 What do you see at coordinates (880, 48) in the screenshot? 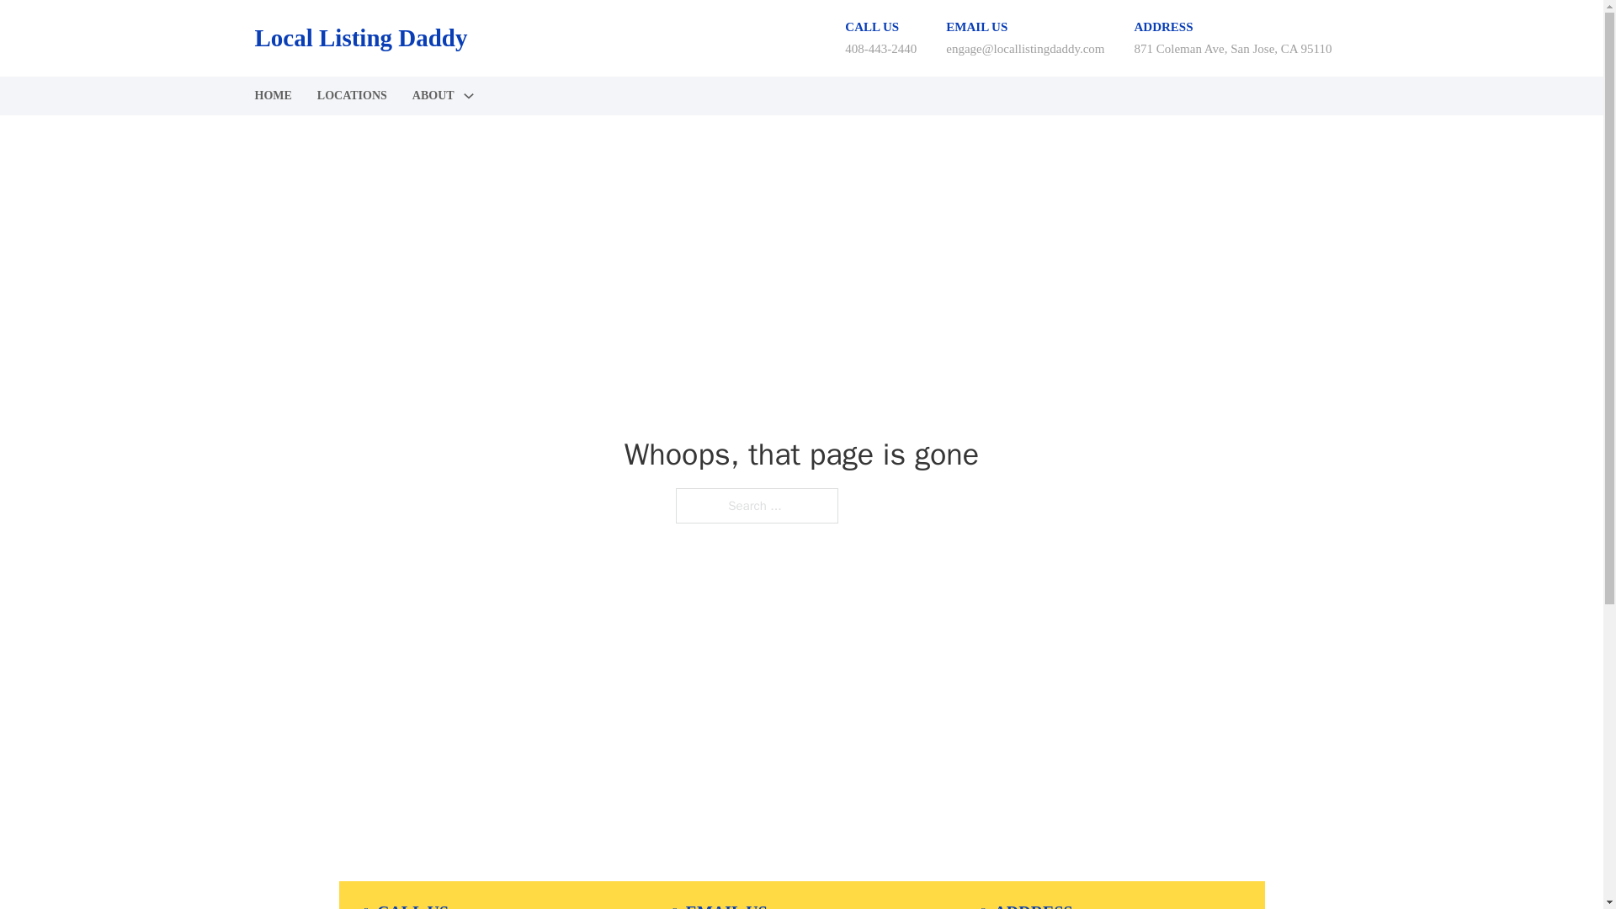
I see `408-443-2440` at bounding box center [880, 48].